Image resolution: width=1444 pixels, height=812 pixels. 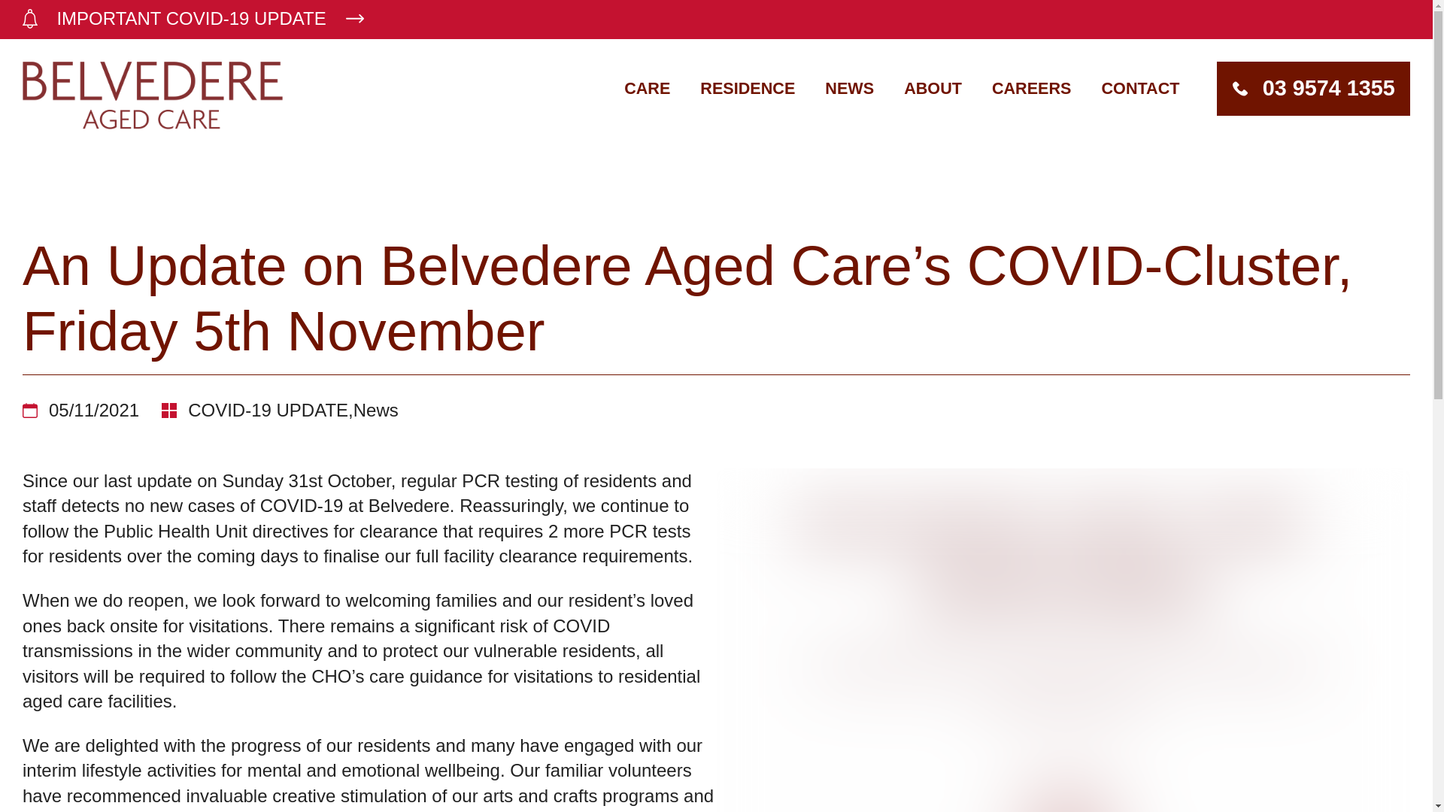 I want to click on CARE, so click(x=647, y=89).